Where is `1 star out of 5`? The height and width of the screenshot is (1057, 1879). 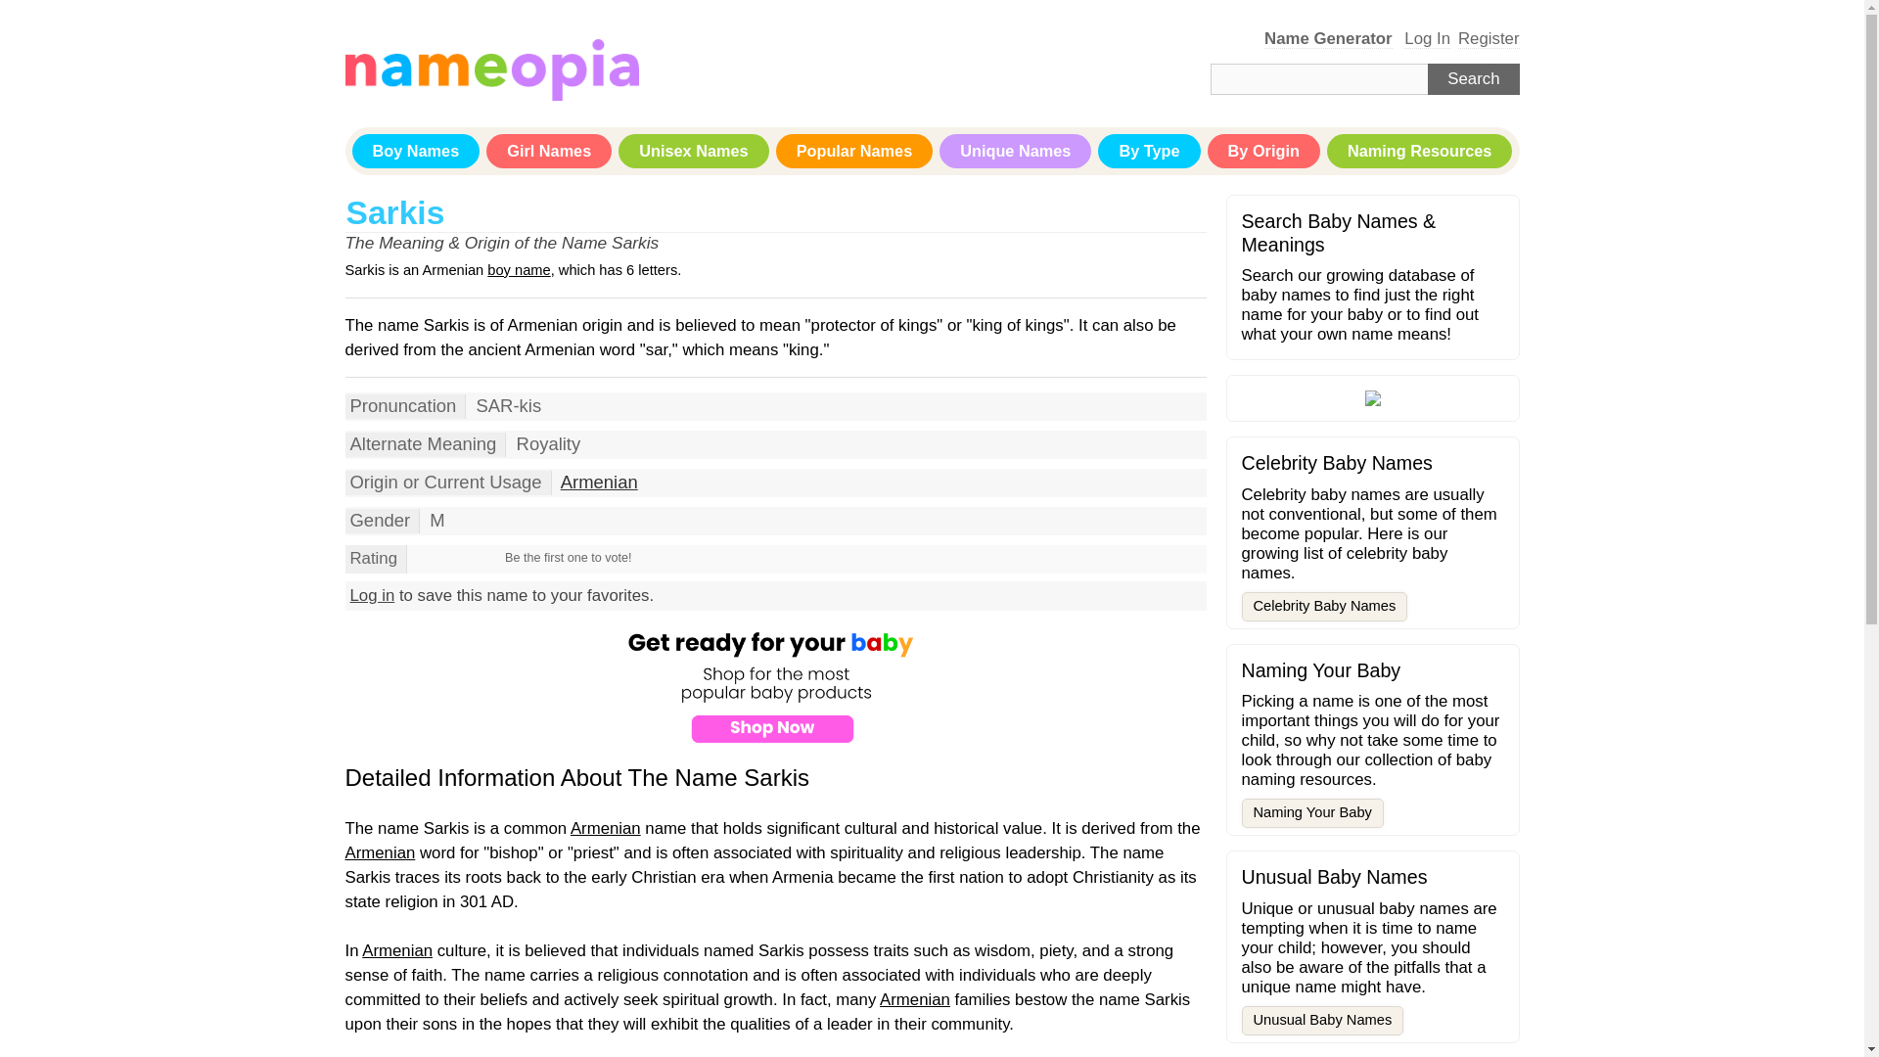 1 star out of 5 is located at coordinates (419, 558).